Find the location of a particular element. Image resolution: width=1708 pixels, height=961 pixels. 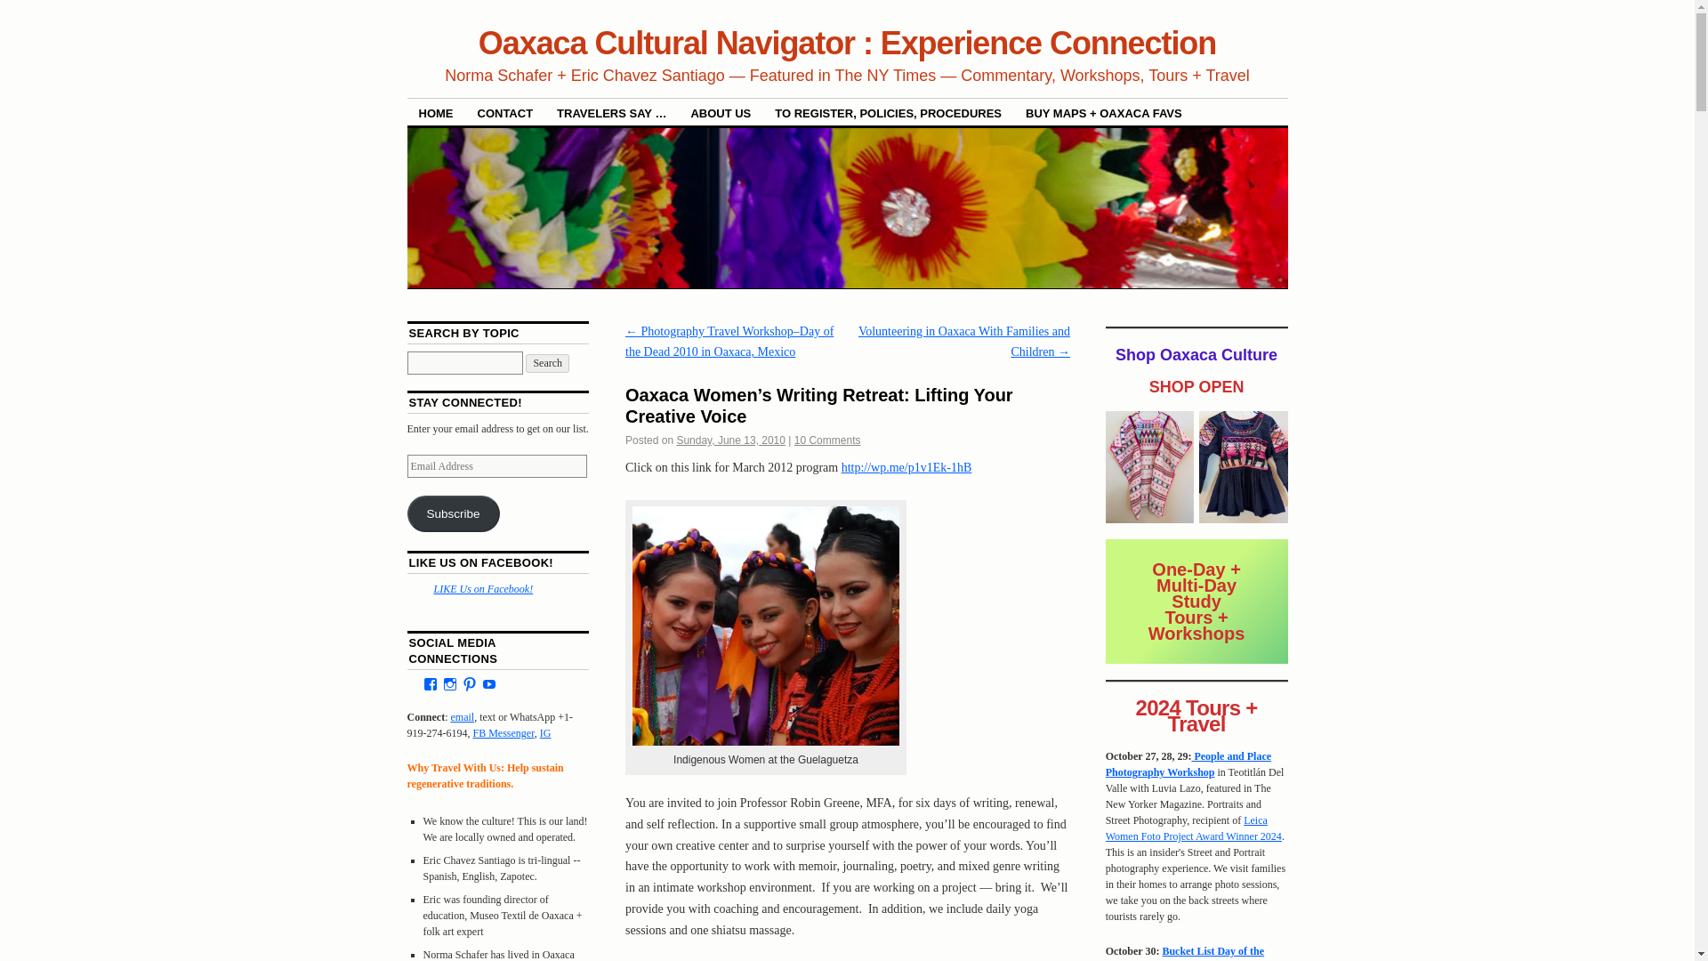

Oaxaca Cultural Navigator : Experience Connection is located at coordinates (847, 43).